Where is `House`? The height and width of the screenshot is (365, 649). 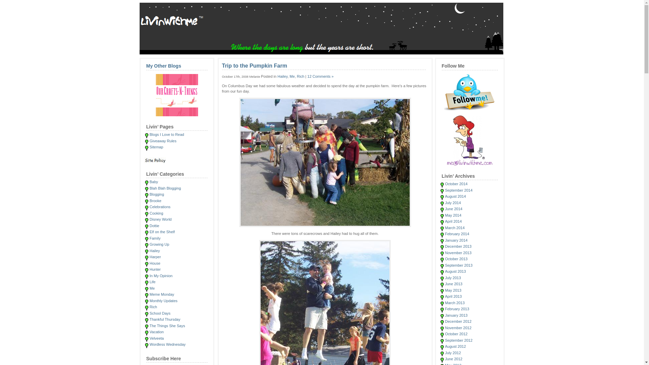 House is located at coordinates (155, 263).